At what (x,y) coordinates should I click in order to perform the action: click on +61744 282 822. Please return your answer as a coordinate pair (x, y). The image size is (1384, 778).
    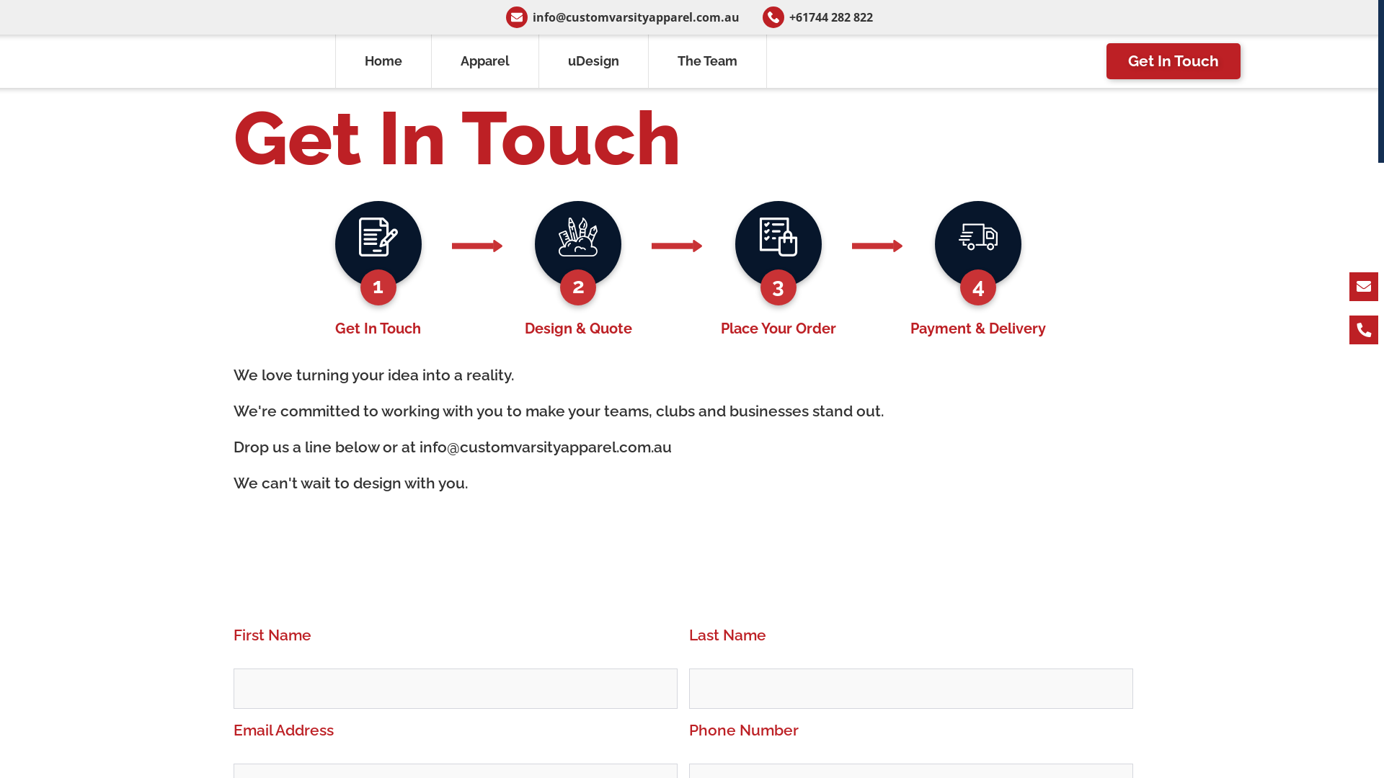
    Looking at the image, I should click on (817, 17).